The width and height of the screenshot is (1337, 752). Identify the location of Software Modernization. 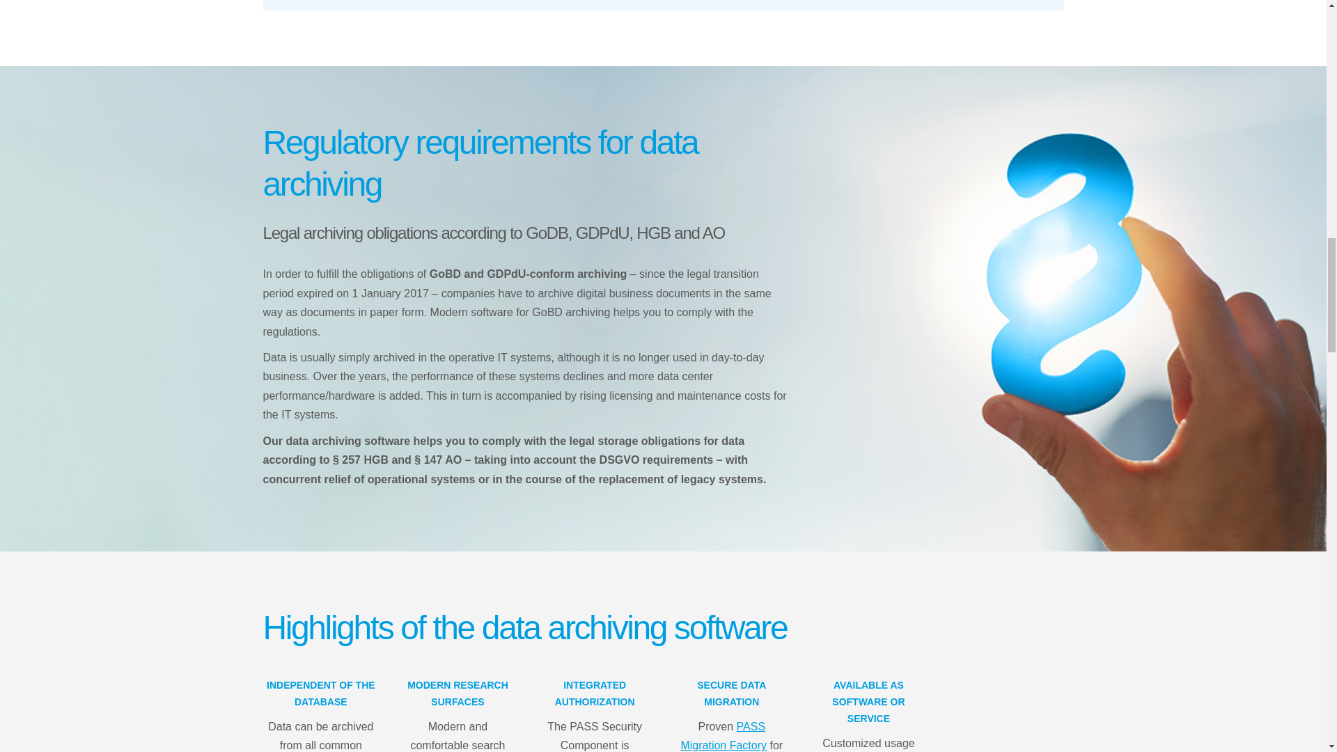
(723, 735).